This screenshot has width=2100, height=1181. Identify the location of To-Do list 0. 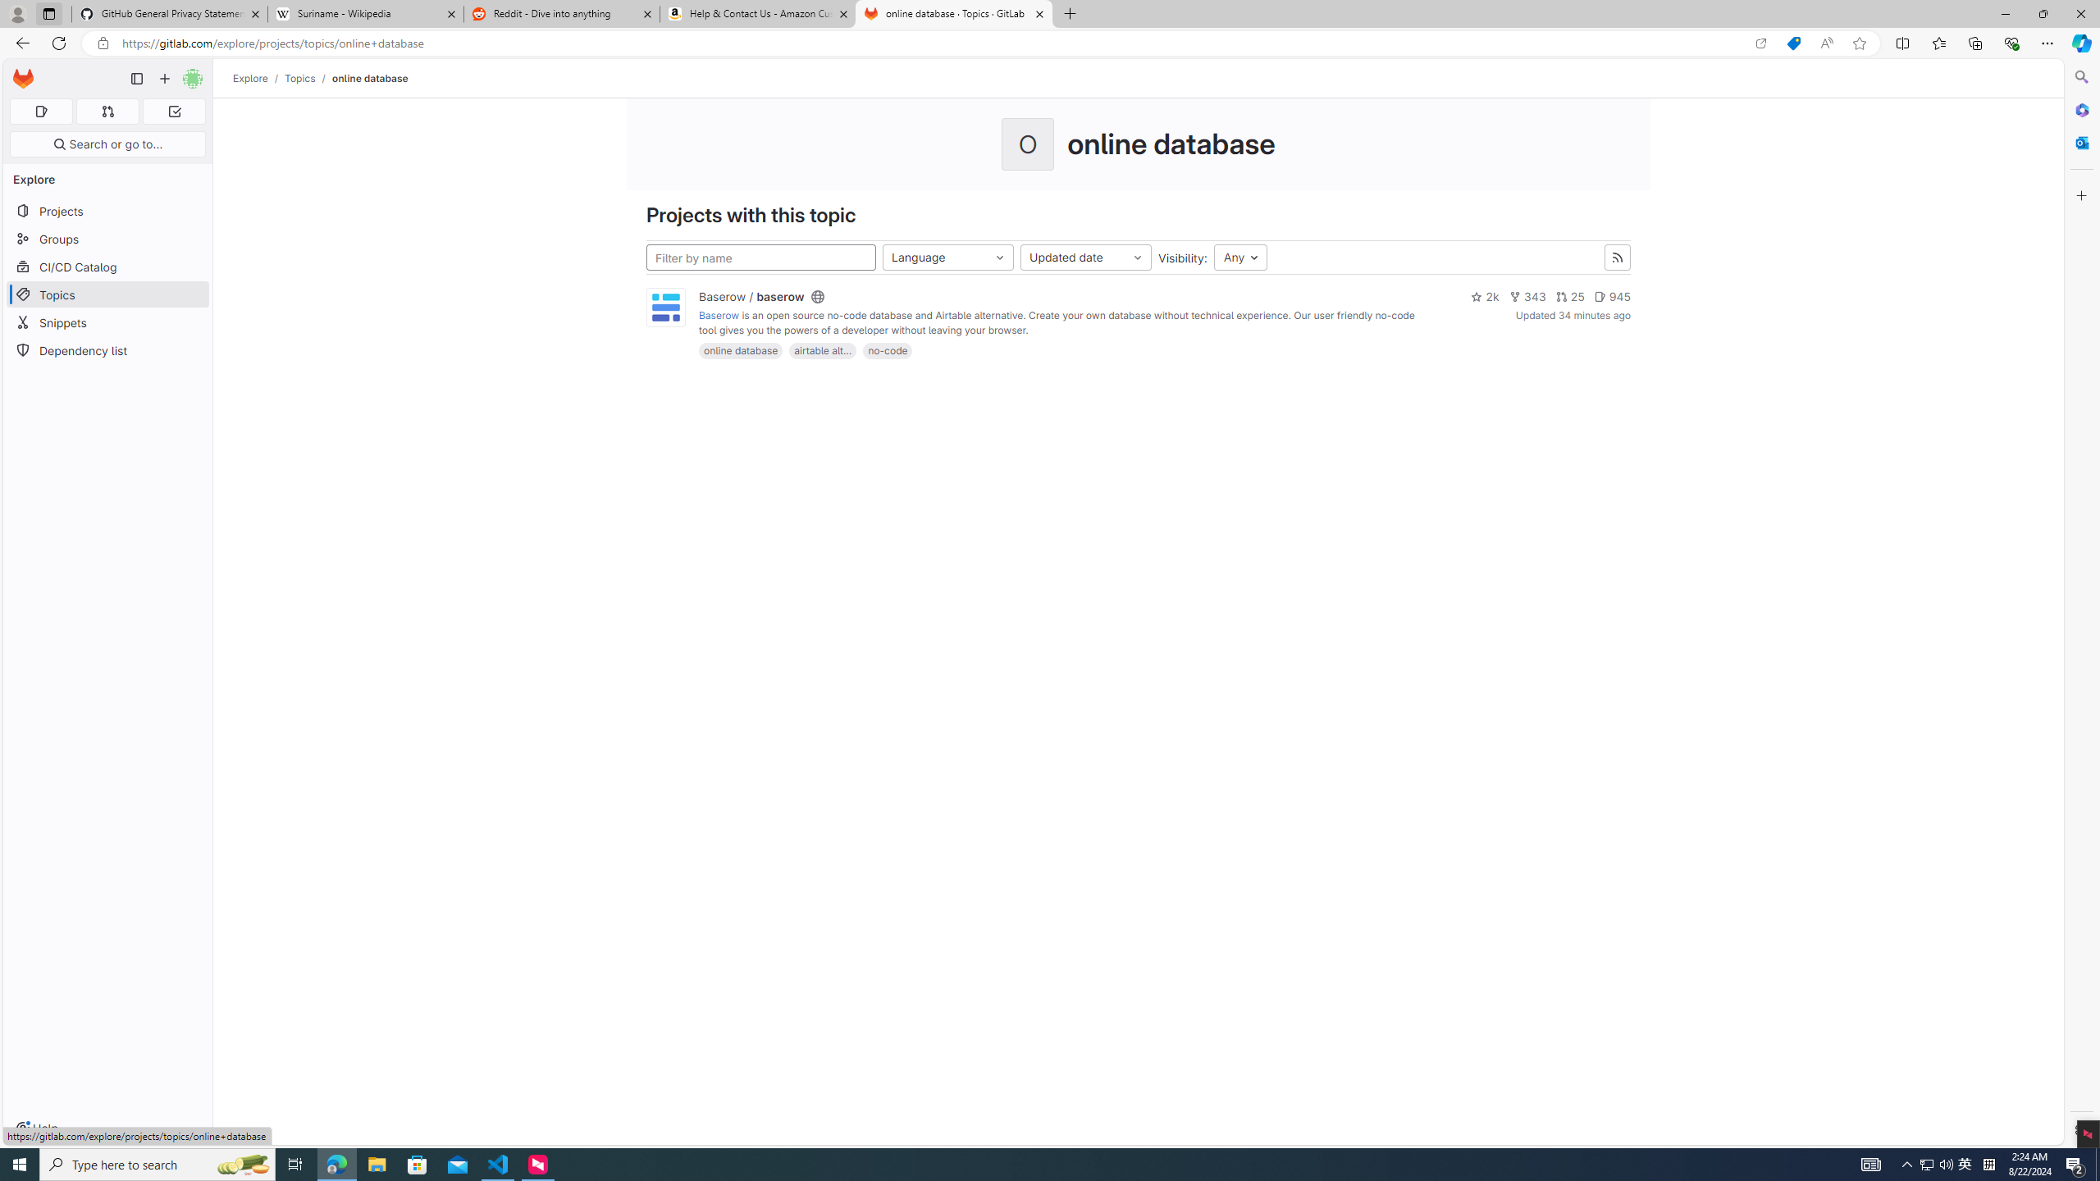
(174, 112).